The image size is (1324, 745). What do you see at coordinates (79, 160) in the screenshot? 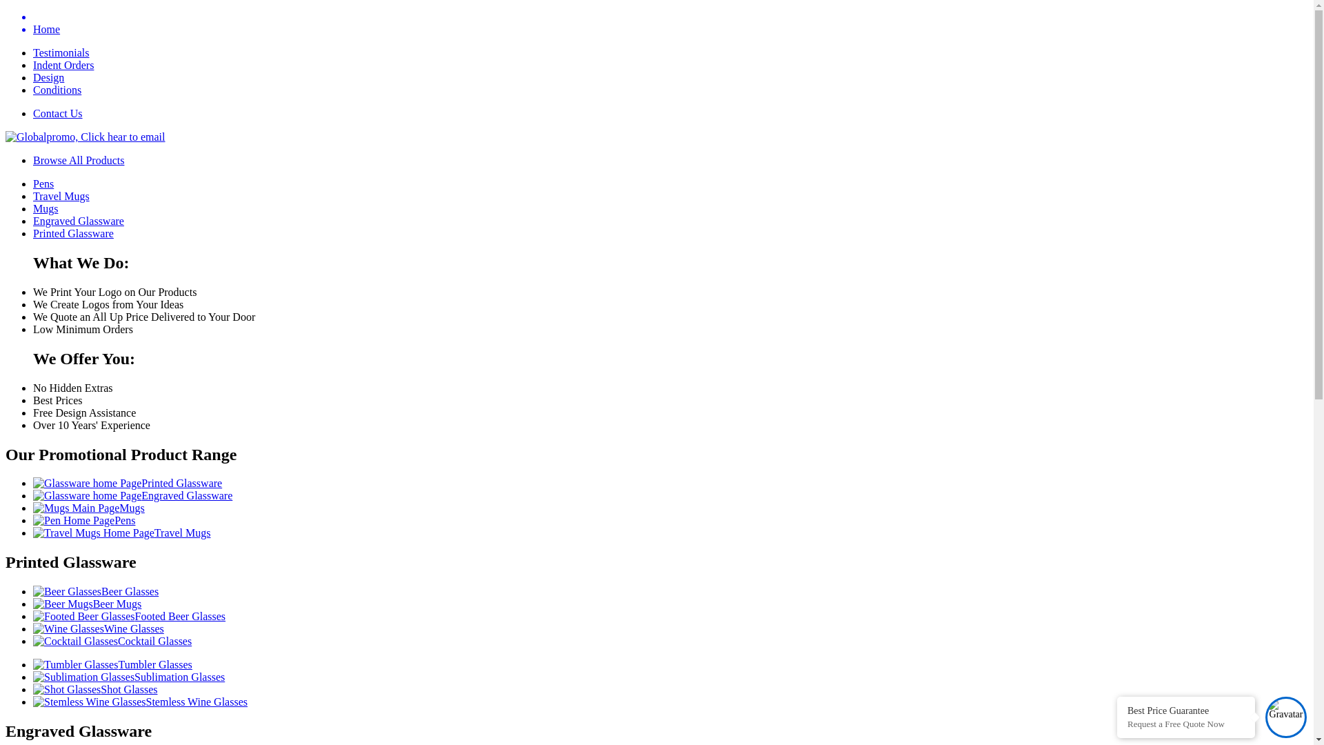
I see `Browse All Products` at bounding box center [79, 160].